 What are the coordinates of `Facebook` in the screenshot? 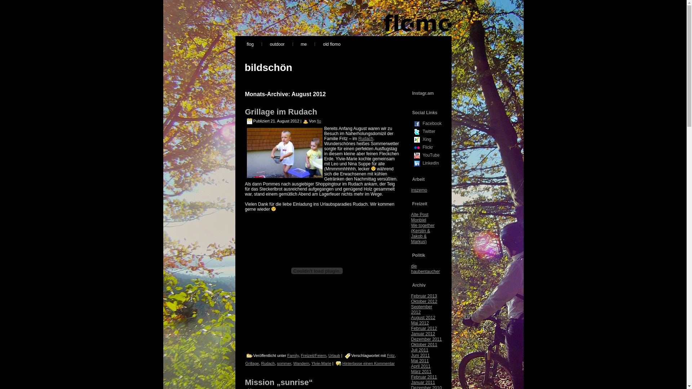 It's located at (417, 124).